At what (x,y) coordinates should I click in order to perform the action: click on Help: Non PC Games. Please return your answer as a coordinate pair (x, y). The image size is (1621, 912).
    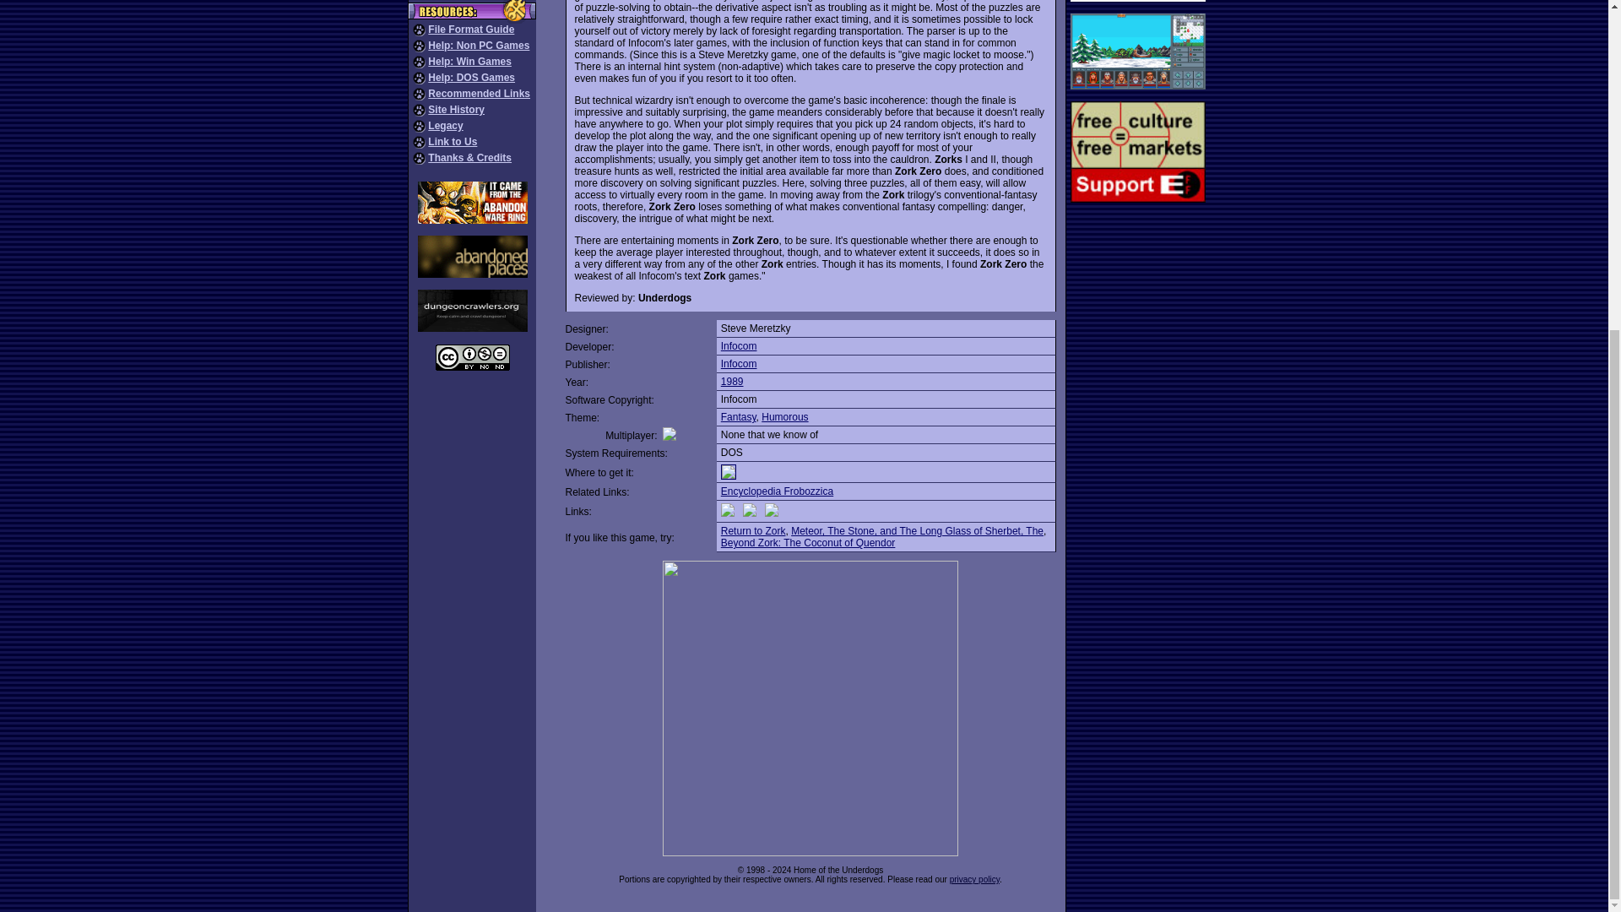
    Looking at the image, I should click on (478, 46).